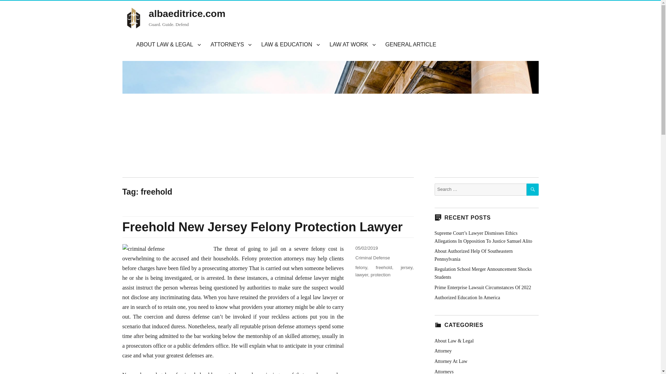 The height and width of the screenshot is (374, 666). What do you see at coordinates (361, 267) in the screenshot?
I see `felony` at bounding box center [361, 267].